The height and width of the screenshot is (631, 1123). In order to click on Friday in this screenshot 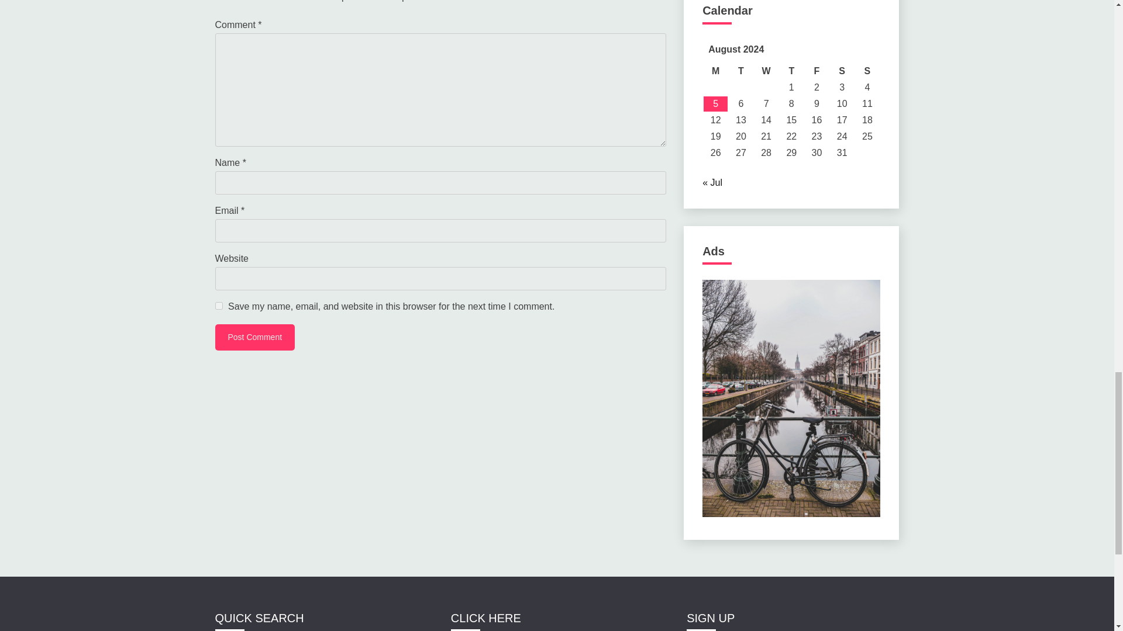, I will do `click(817, 71)`.